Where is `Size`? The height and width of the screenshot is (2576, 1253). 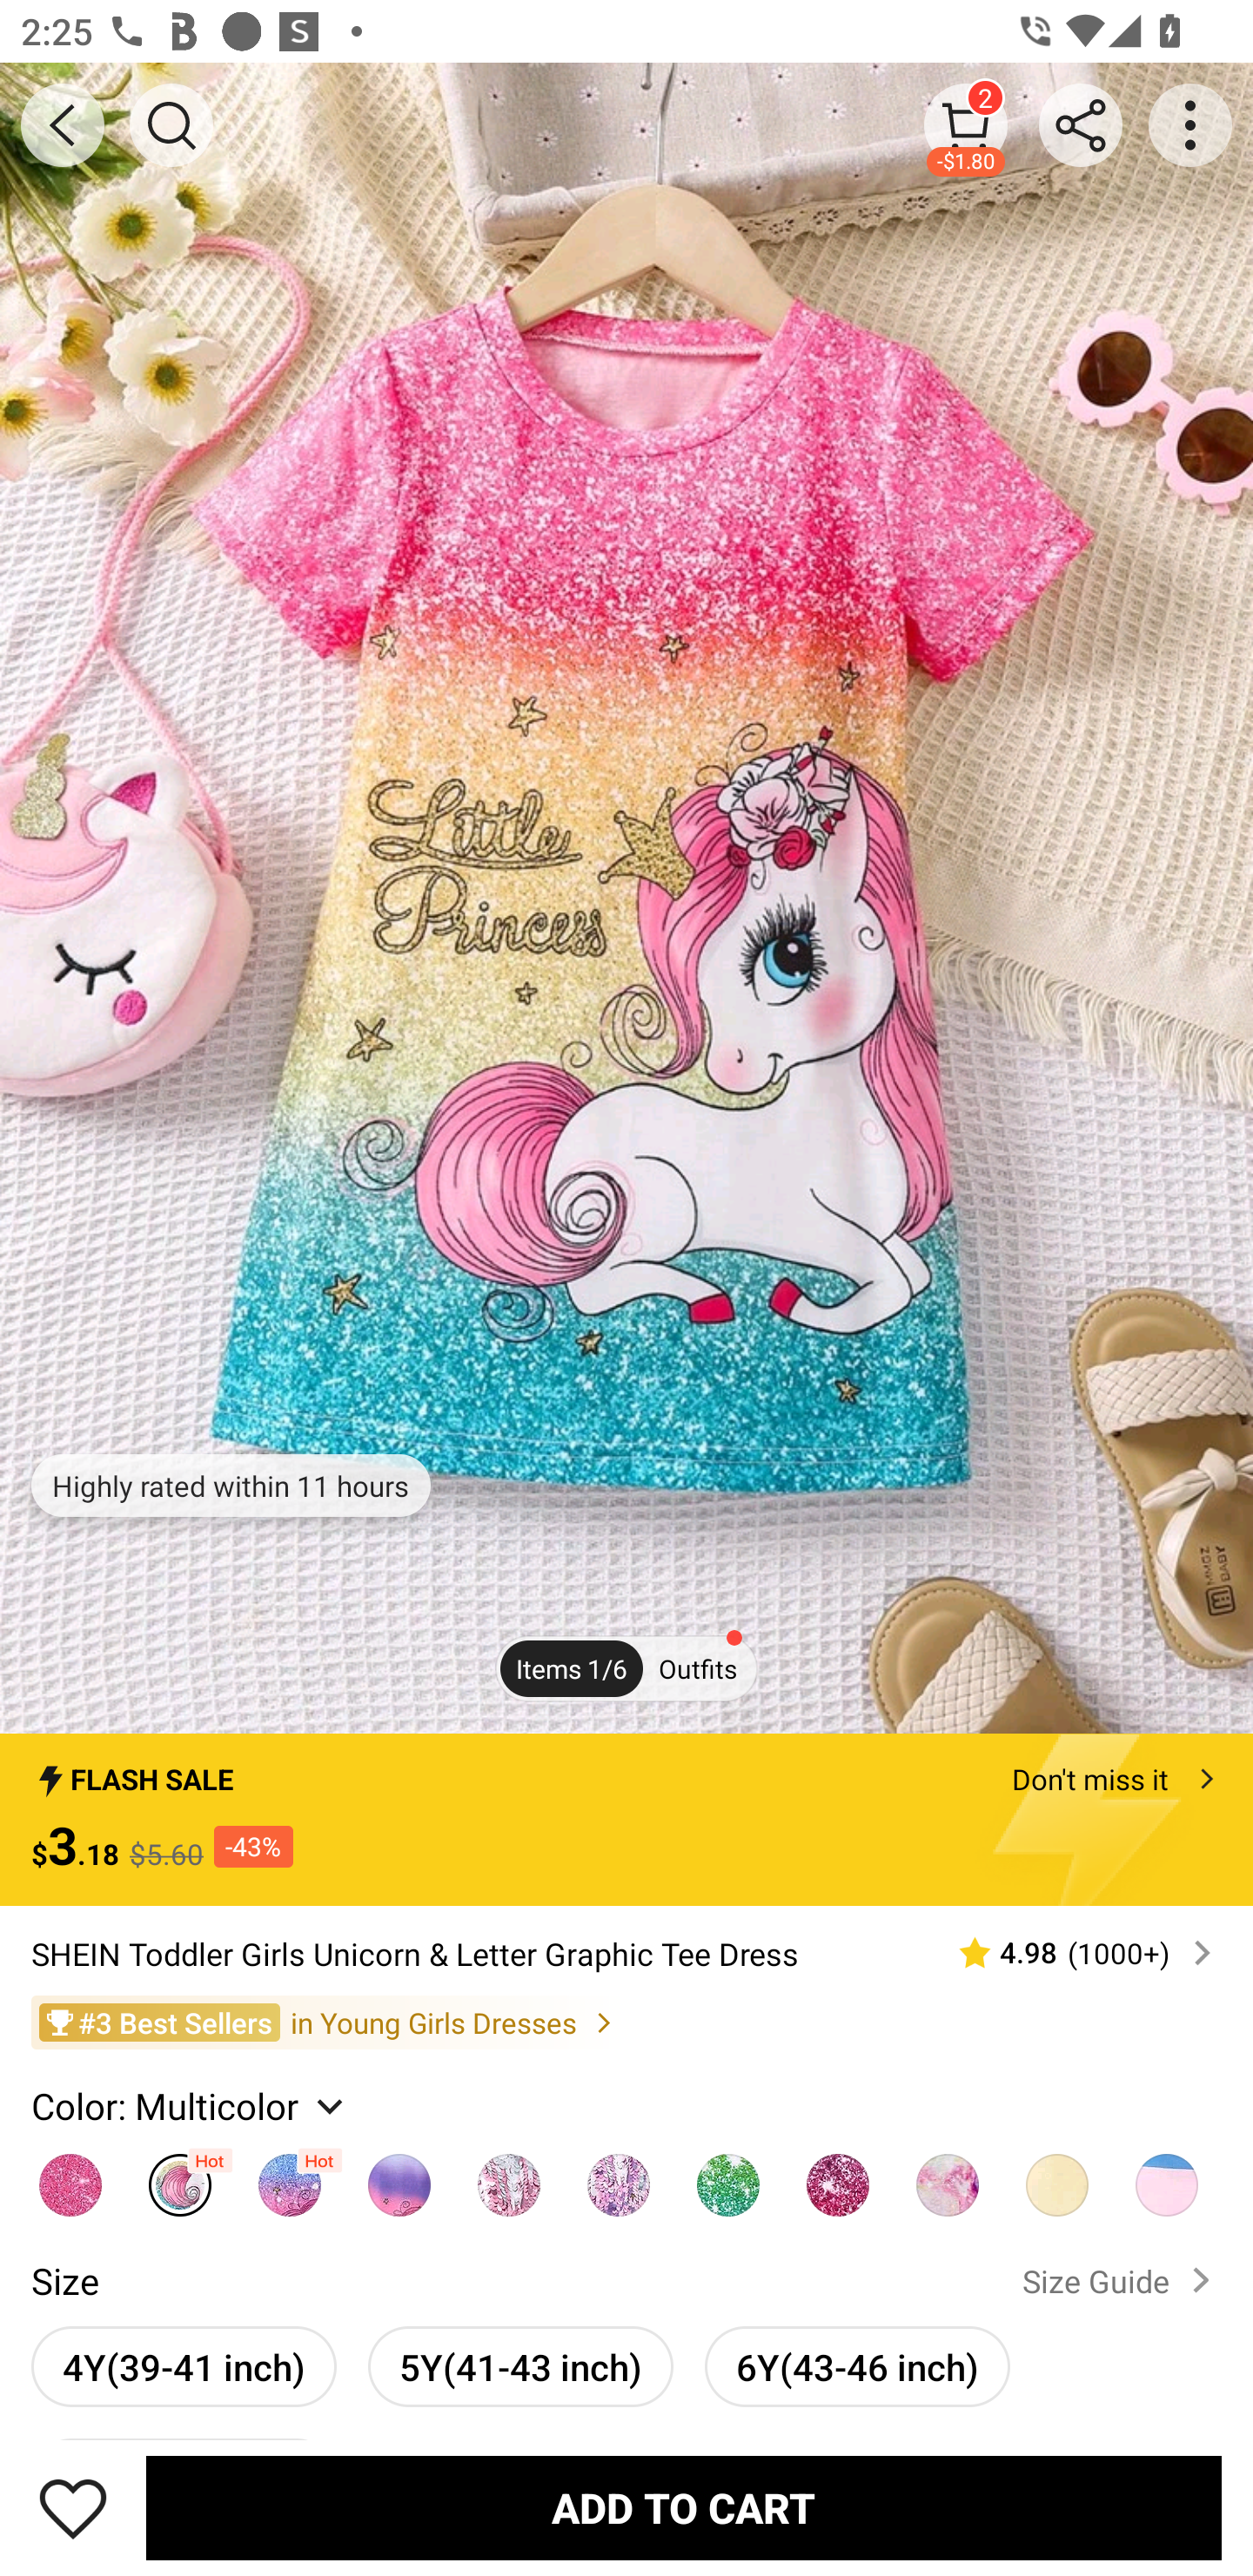 Size is located at coordinates (64, 2280).